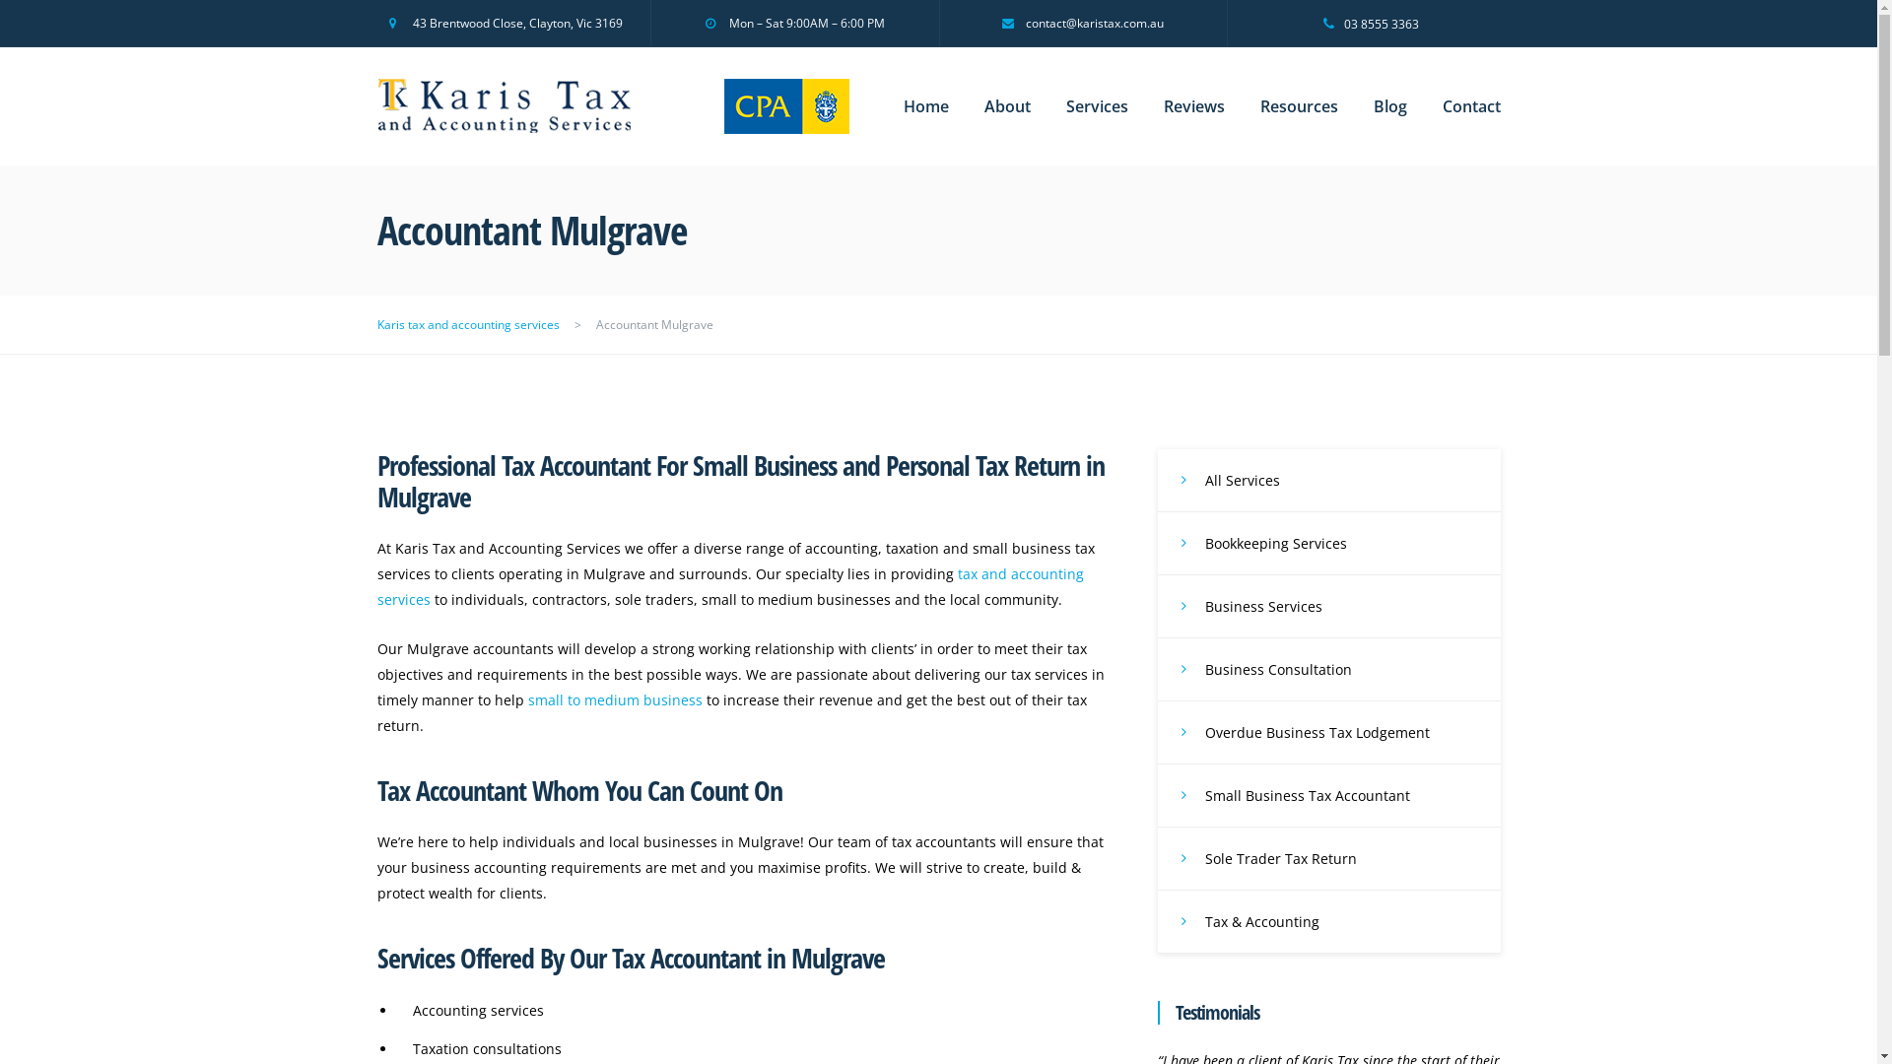 The image size is (1892, 1064). What do you see at coordinates (1098, 106) in the screenshot?
I see `Services` at bounding box center [1098, 106].